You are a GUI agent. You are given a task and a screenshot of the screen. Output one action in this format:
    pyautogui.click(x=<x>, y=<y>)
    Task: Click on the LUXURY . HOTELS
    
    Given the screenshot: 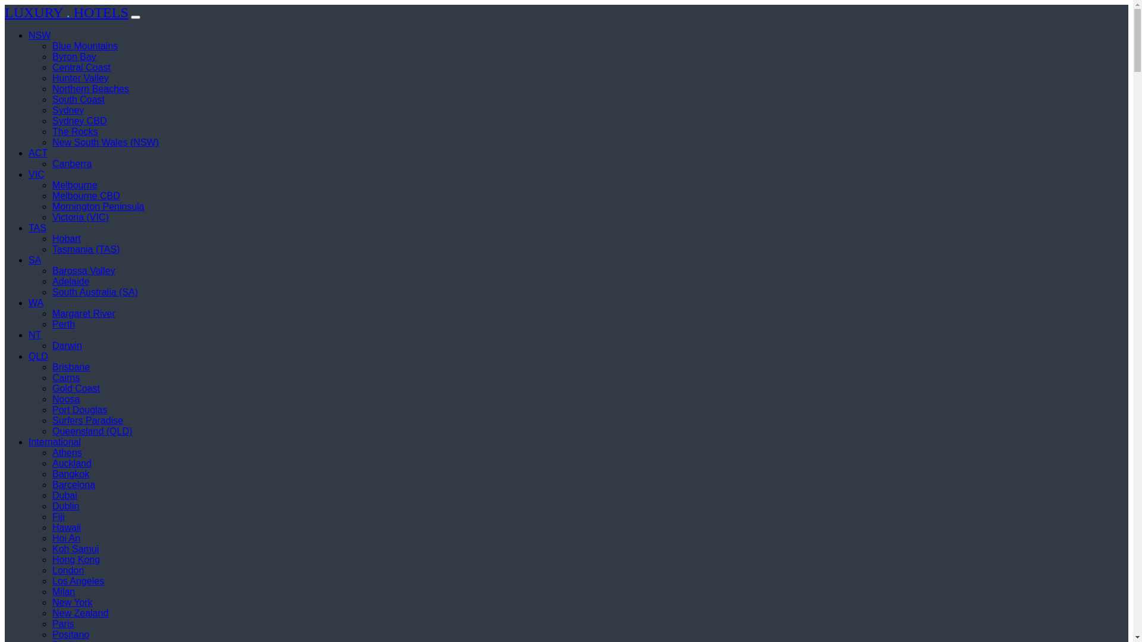 What is the action you would take?
    pyautogui.click(x=67, y=12)
    